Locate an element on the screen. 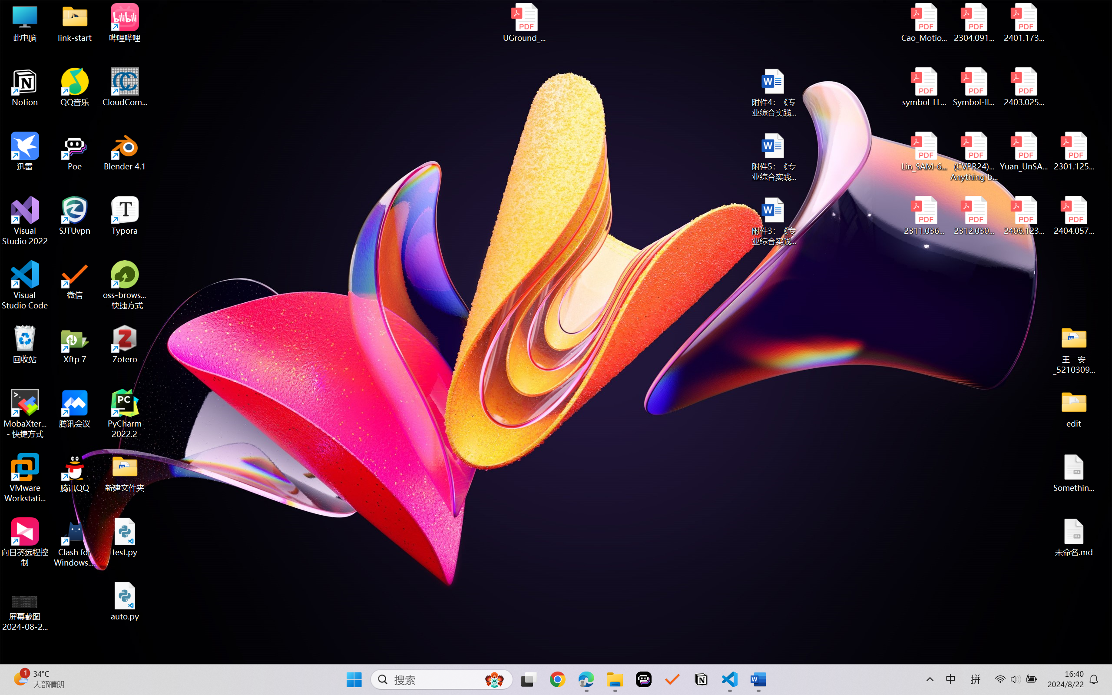 This screenshot has width=1112, height=695. 2406.12373v2.pdf is located at coordinates (1023, 216).